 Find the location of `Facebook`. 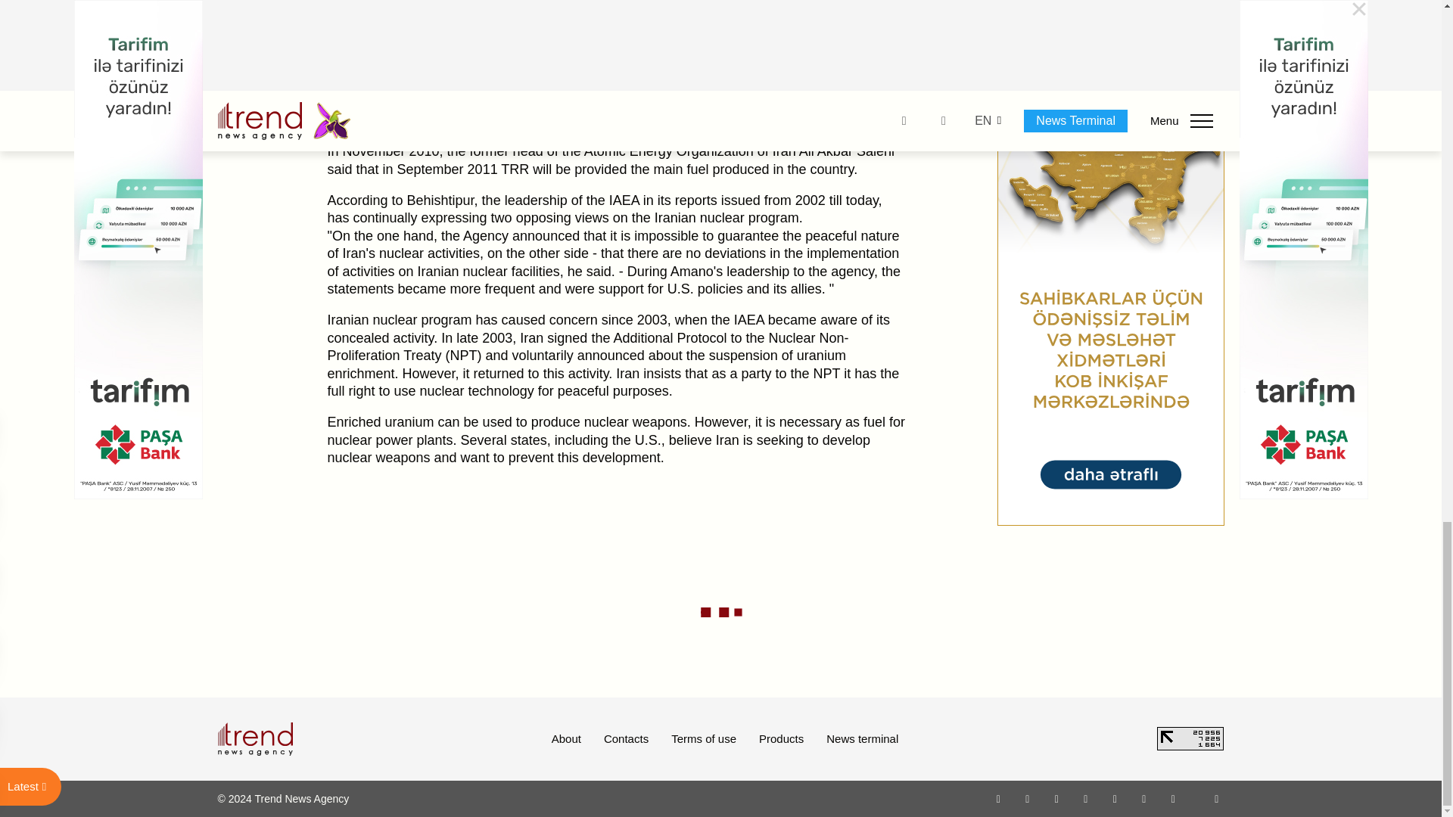

Facebook is located at coordinates (1027, 798).